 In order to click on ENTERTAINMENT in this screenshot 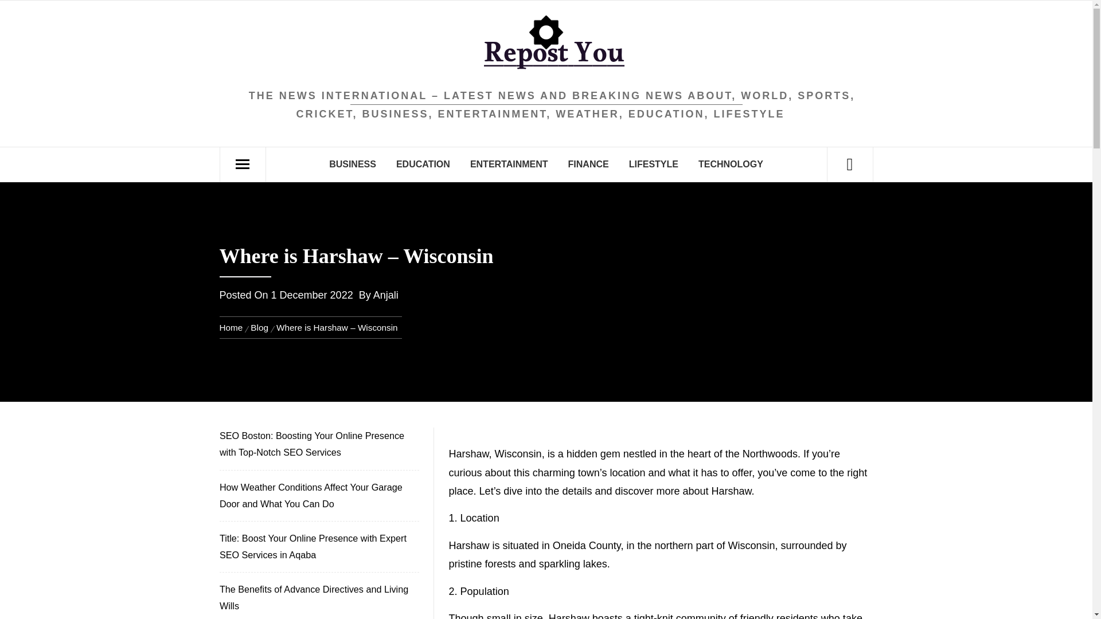, I will do `click(509, 164)`.